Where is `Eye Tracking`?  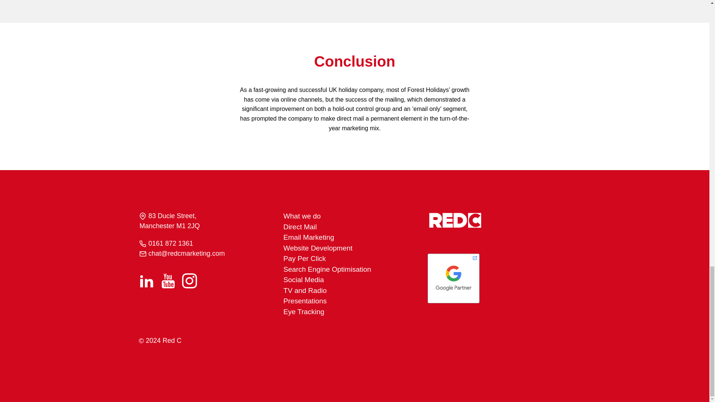 Eye Tracking is located at coordinates (304, 312).